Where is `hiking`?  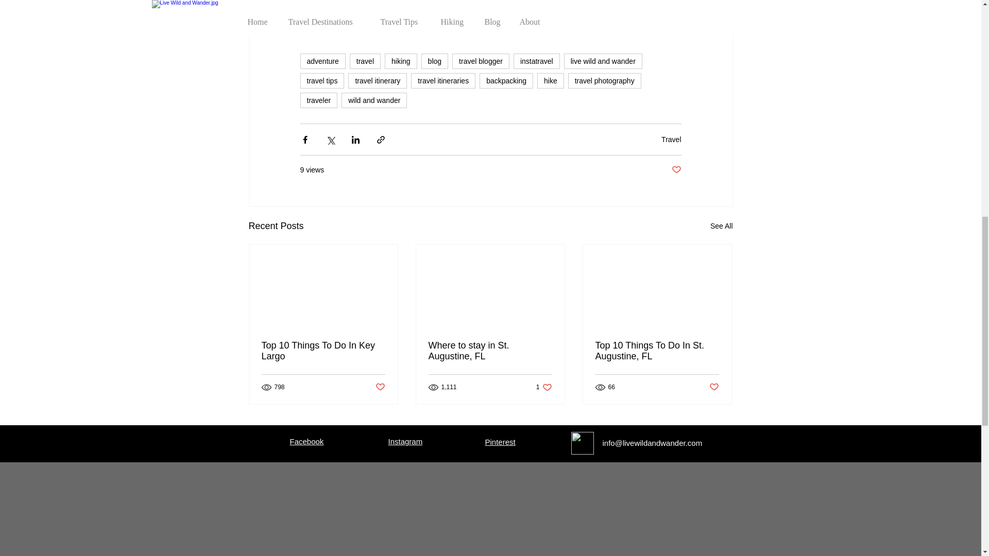 hiking is located at coordinates (401, 61).